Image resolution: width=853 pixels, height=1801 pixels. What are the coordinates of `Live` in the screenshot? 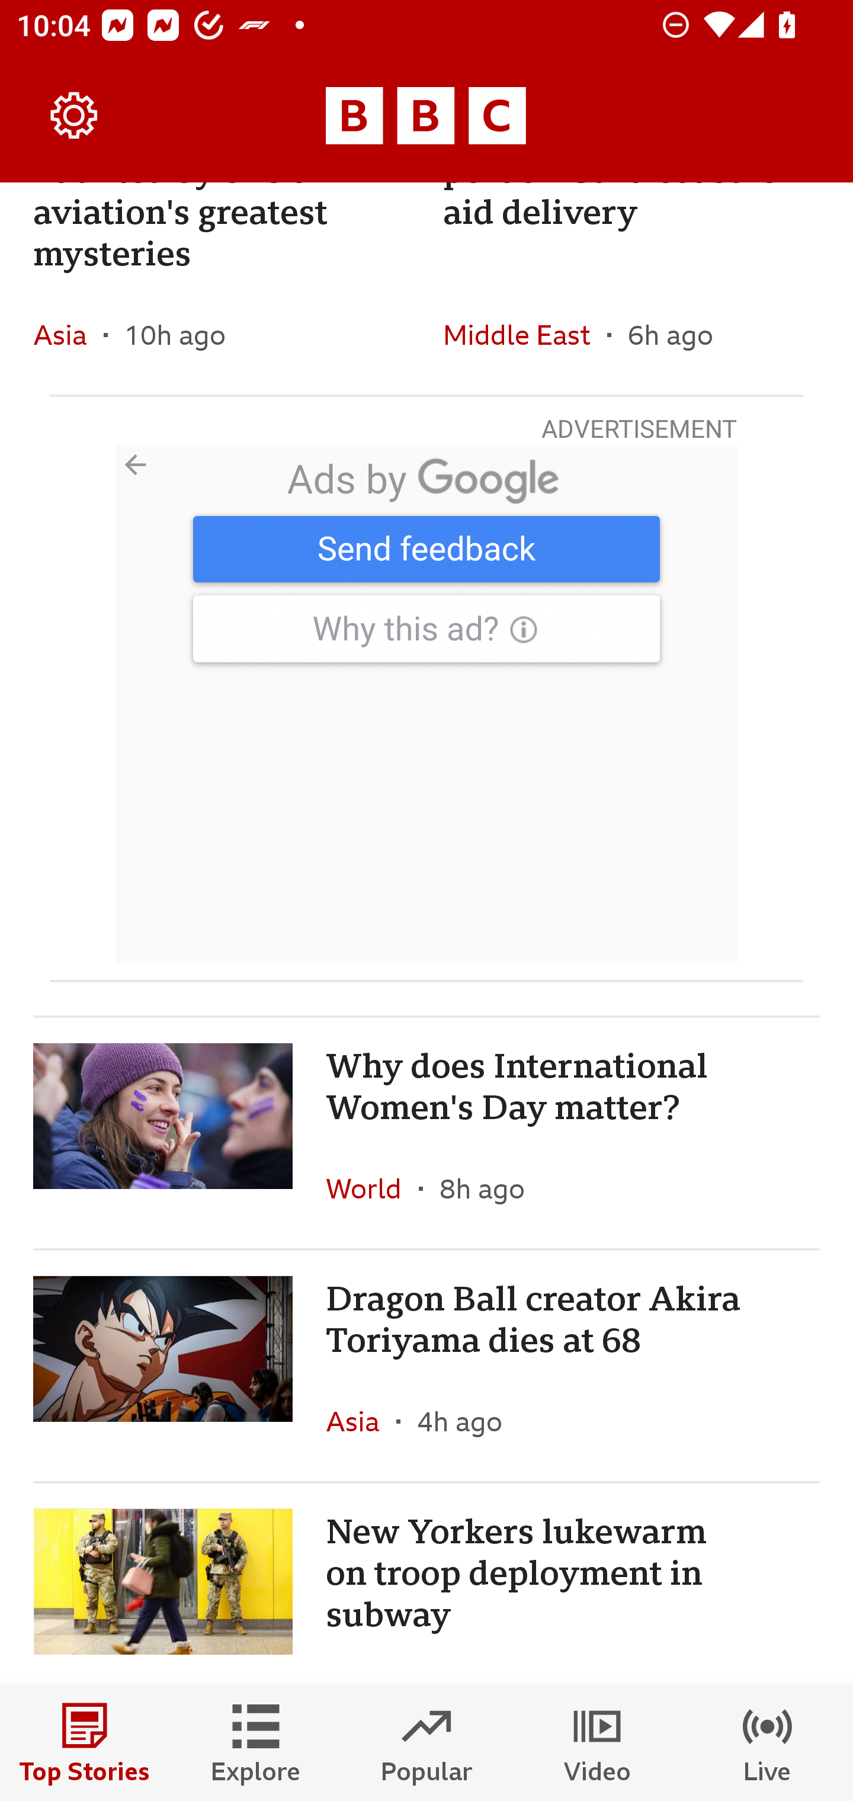 It's located at (768, 1743).